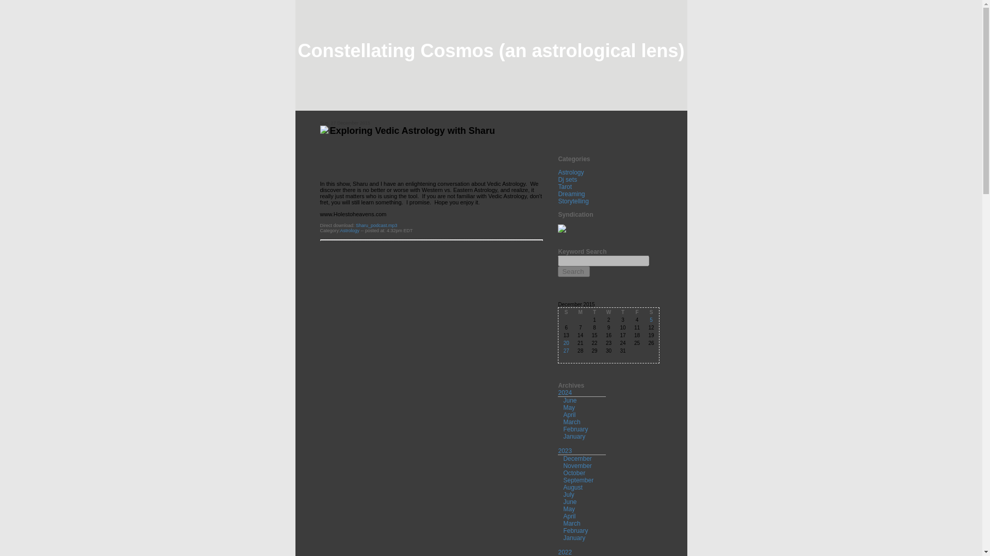 The image size is (990, 556). Describe the element at coordinates (637, 312) in the screenshot. I see `Friday` at that location.